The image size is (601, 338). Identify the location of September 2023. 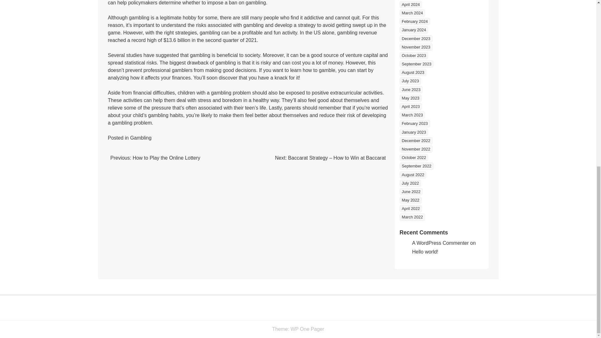
(416, 64).